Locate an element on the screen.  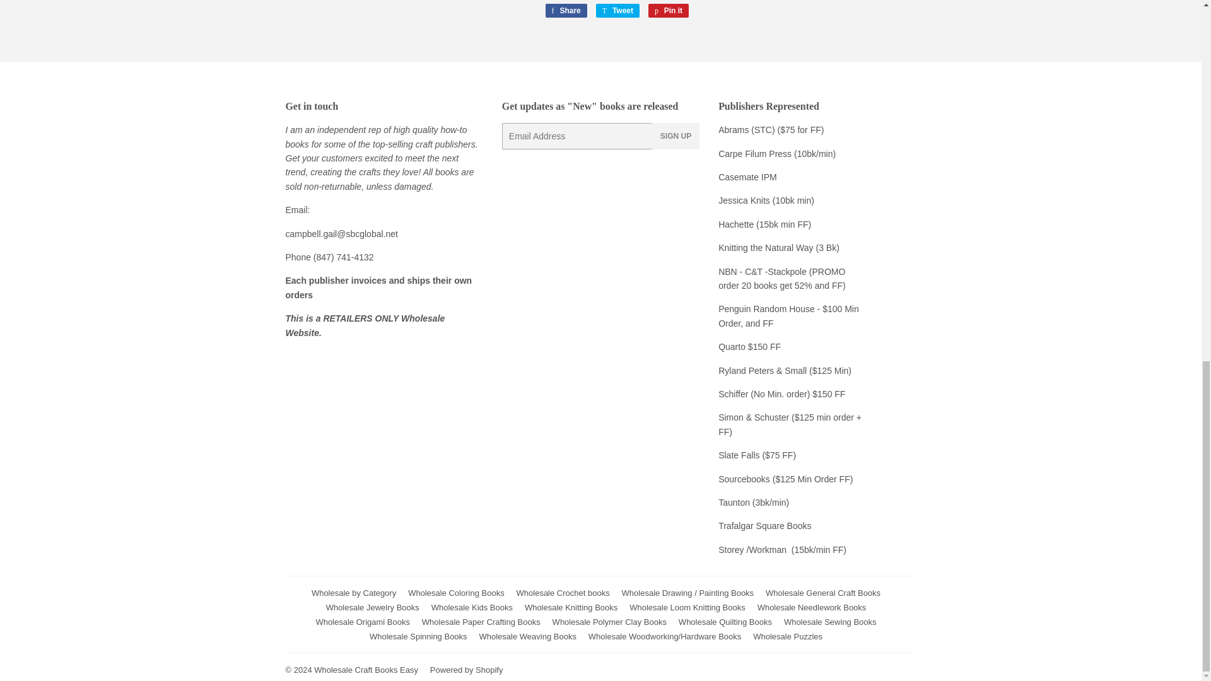
Carpe Filum Press is located at coordinates (669, 11).